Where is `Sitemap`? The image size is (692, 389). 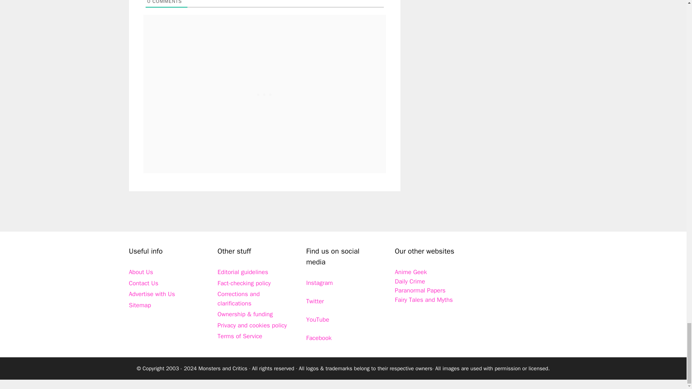 Sitemap is located at coordinates (140, 305).